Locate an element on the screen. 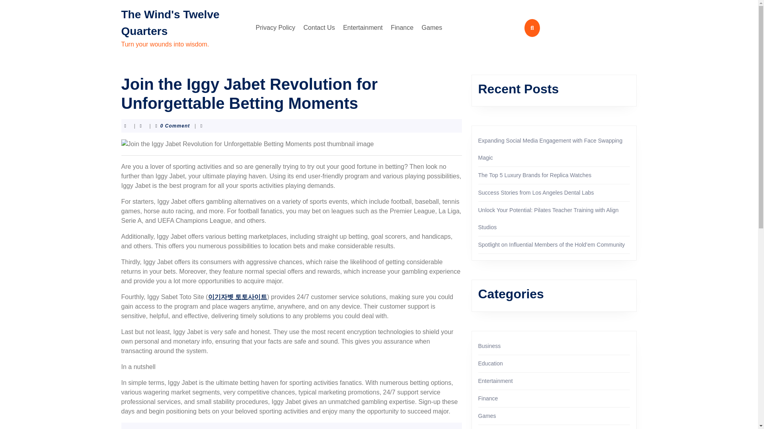 This screenshot has width=764, height=429. Games is located at coordinates (487, 415).